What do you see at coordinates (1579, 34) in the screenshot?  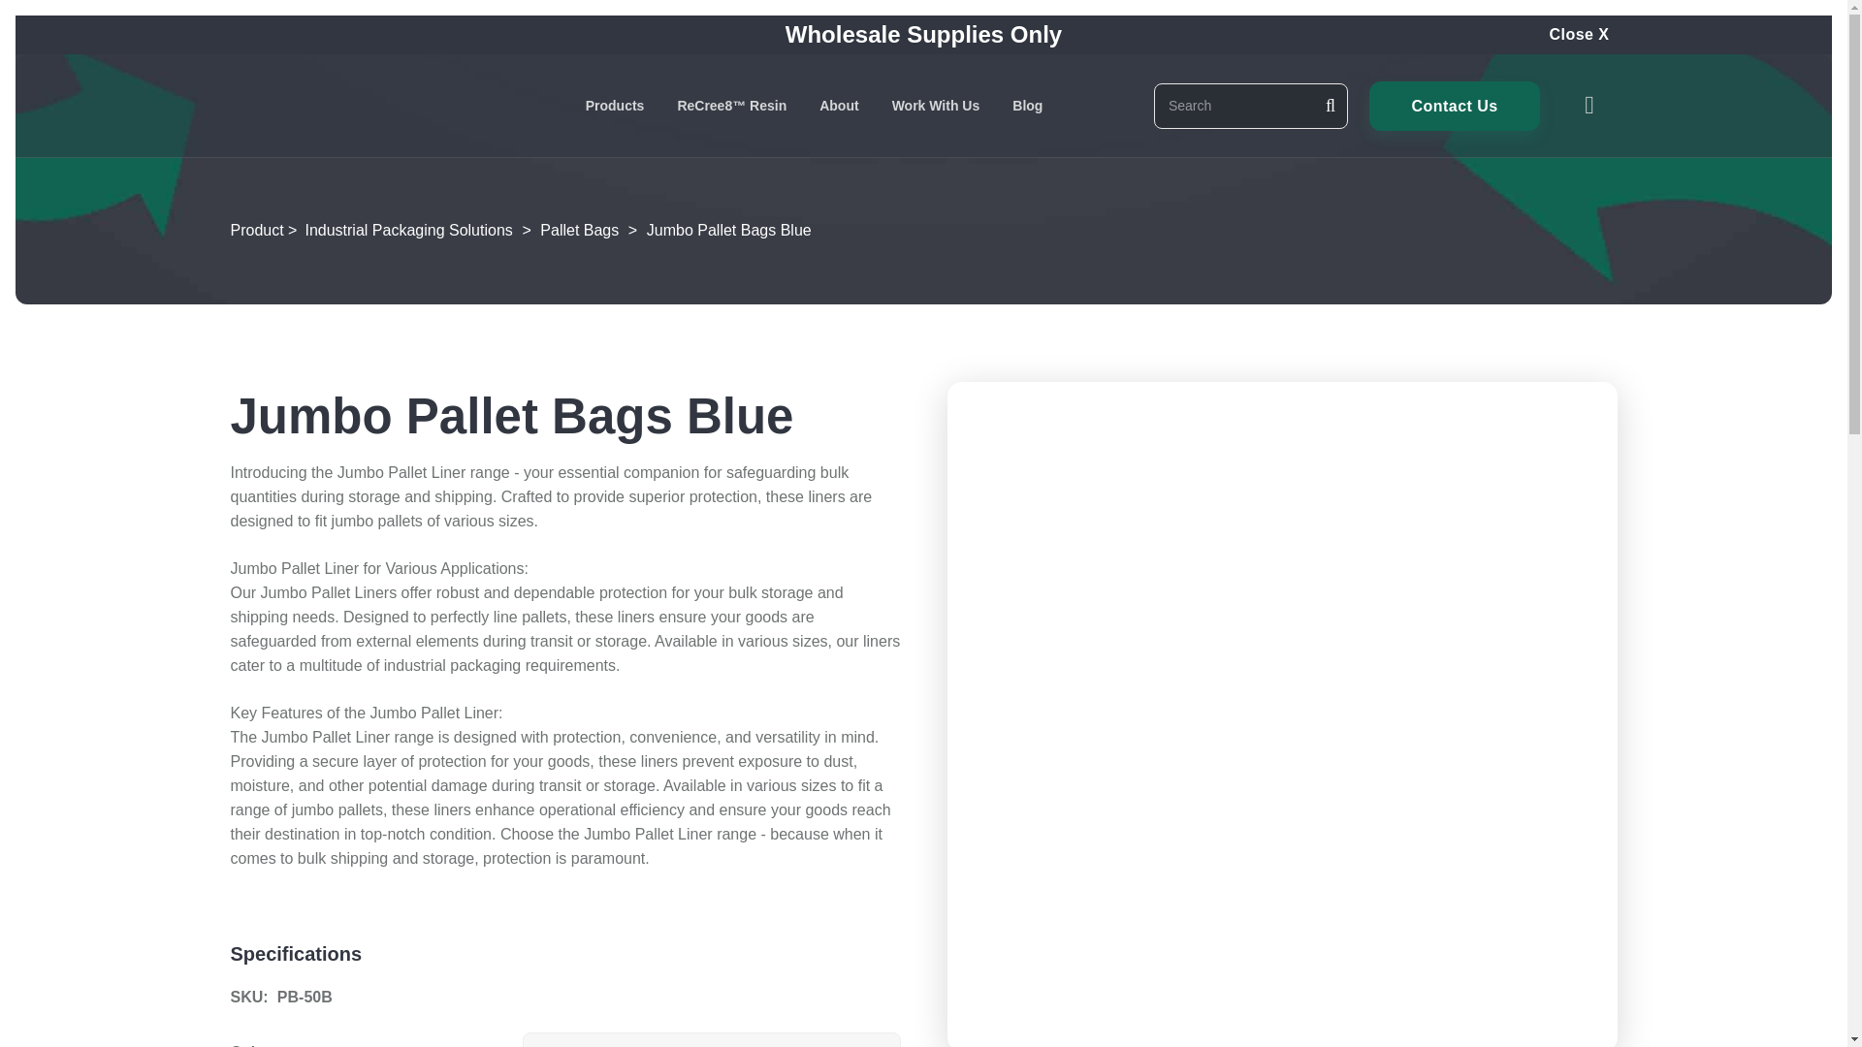 I see `Close X` at bounding box center [1579, 34].